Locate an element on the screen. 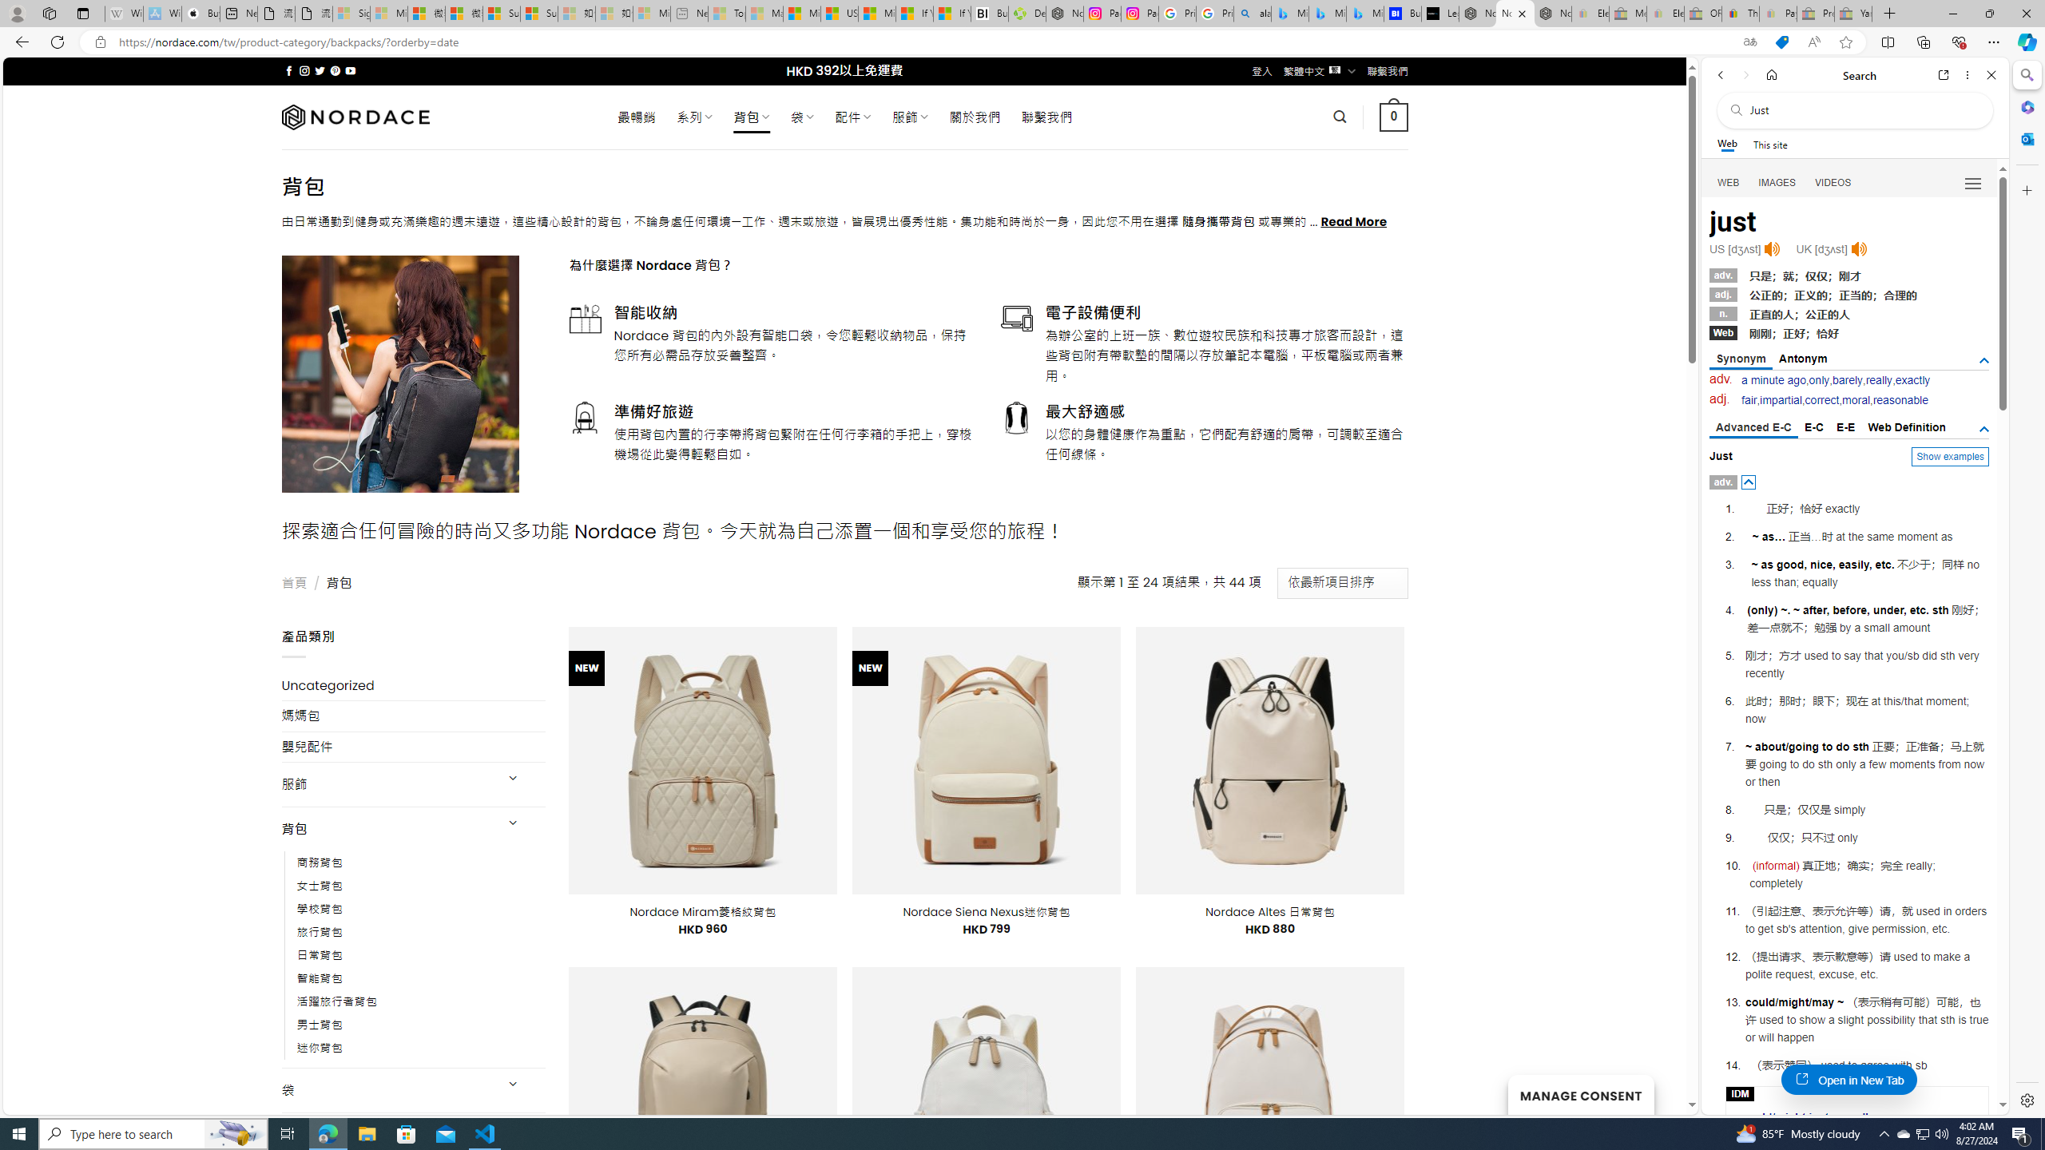  alabama high school quarterback dies - Search is located at coordinates (1253, 14).